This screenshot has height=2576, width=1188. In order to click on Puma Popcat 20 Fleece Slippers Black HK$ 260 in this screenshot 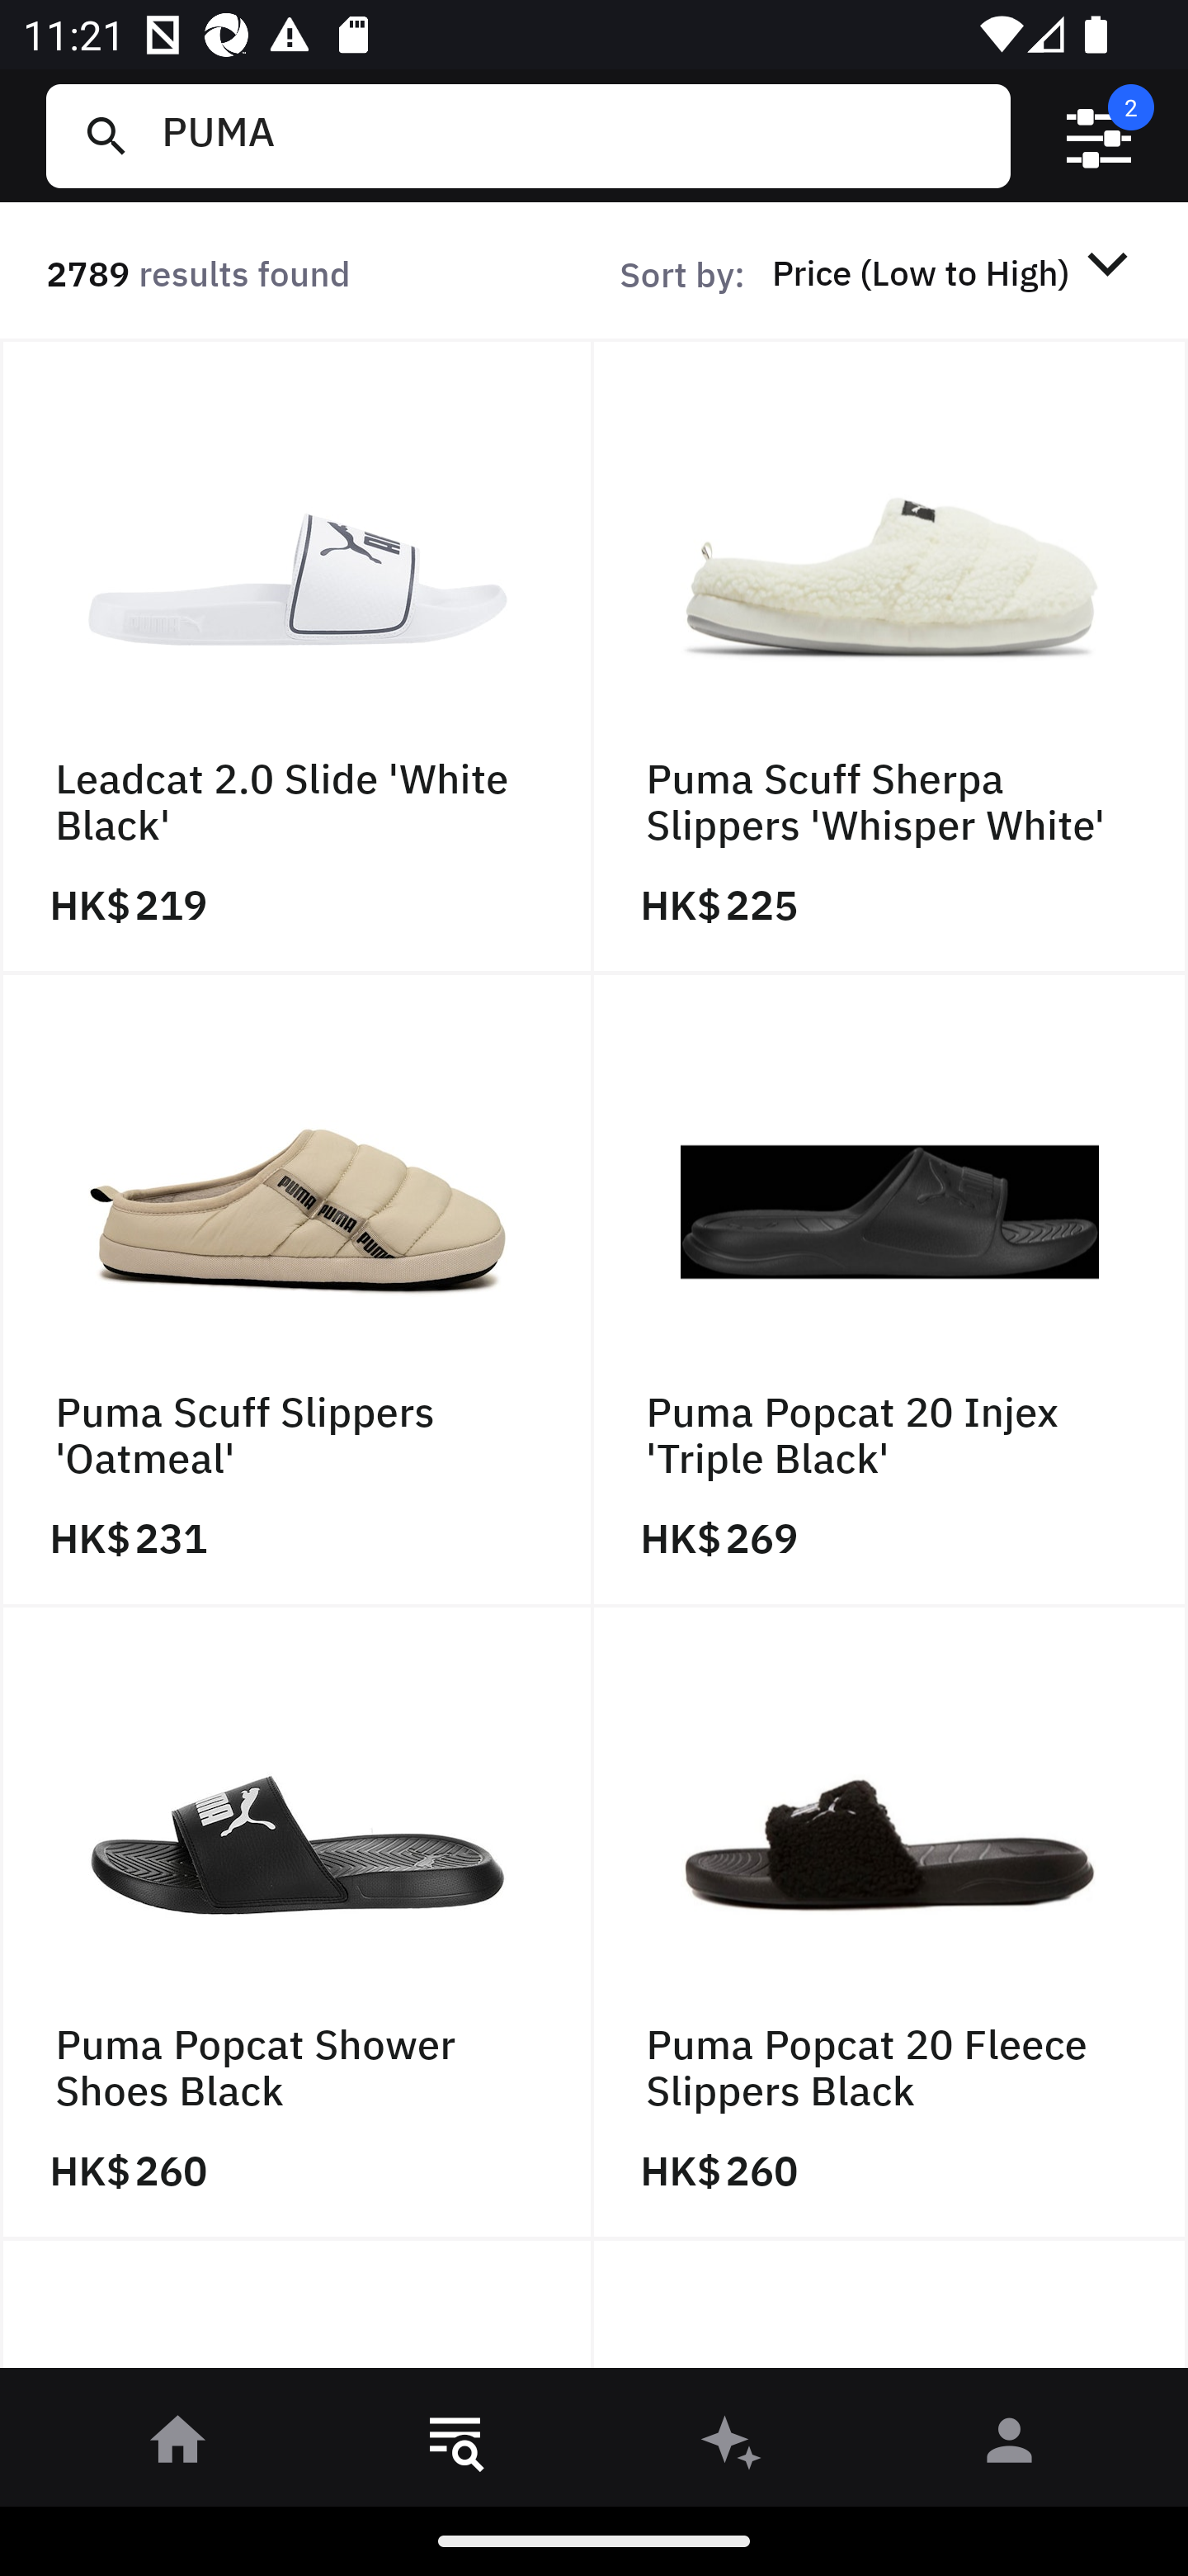, I will do `click(891, 1924)`.